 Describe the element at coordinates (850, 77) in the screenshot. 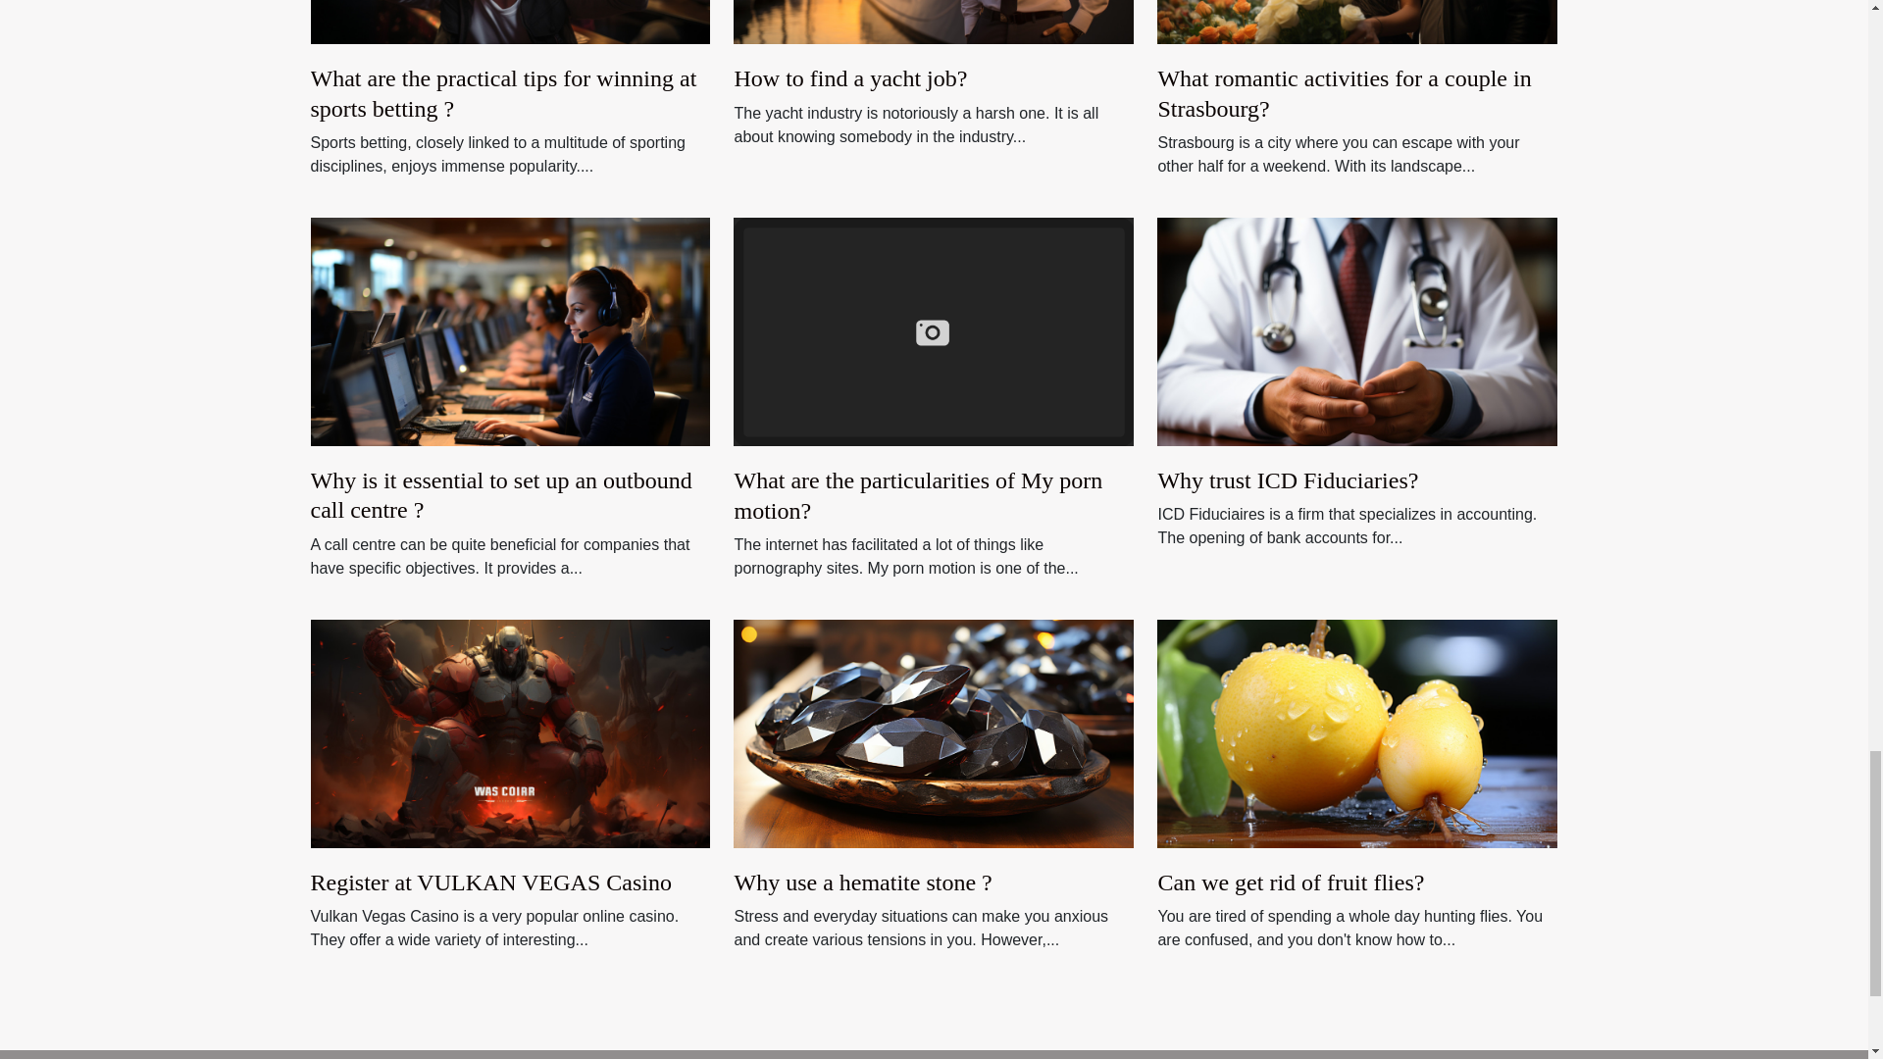

I see `How to find a yacht job?` at that location.